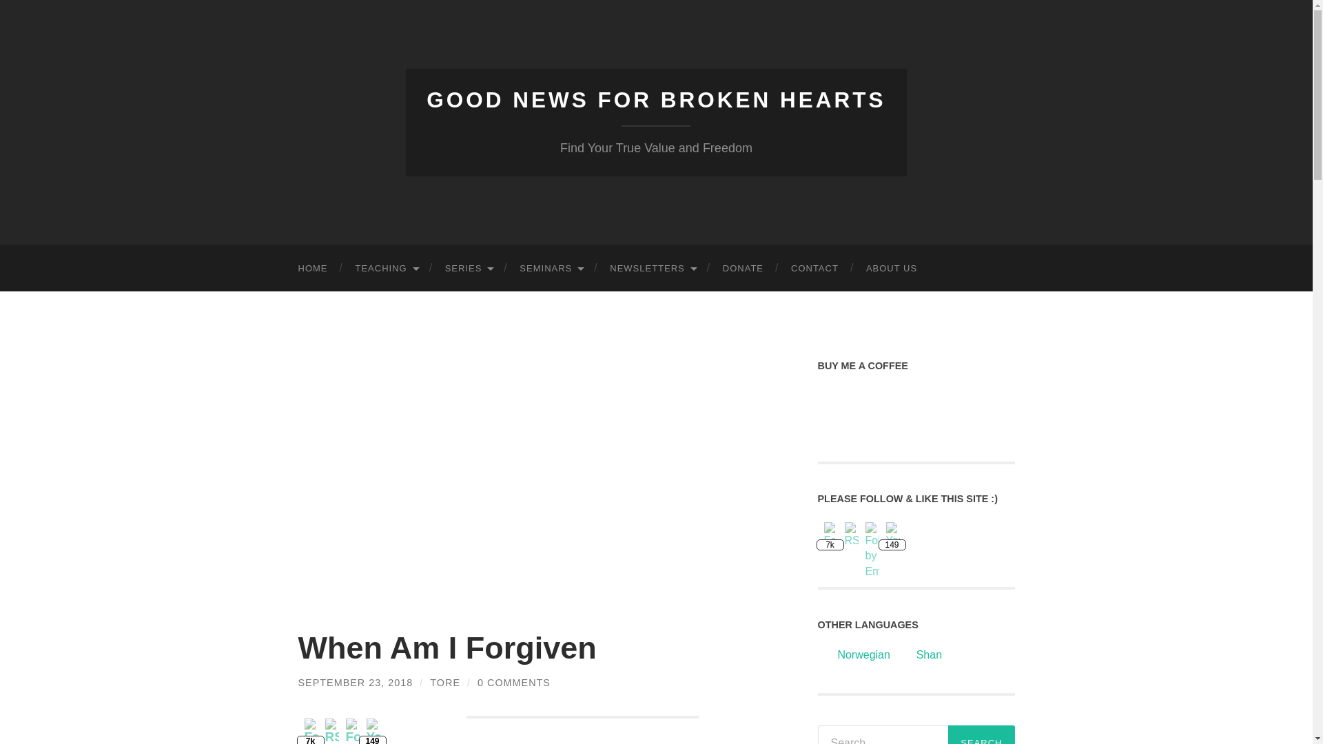 This screenshot has width=1323, height=744. I want to click on TEACHING, so click(386, 269).